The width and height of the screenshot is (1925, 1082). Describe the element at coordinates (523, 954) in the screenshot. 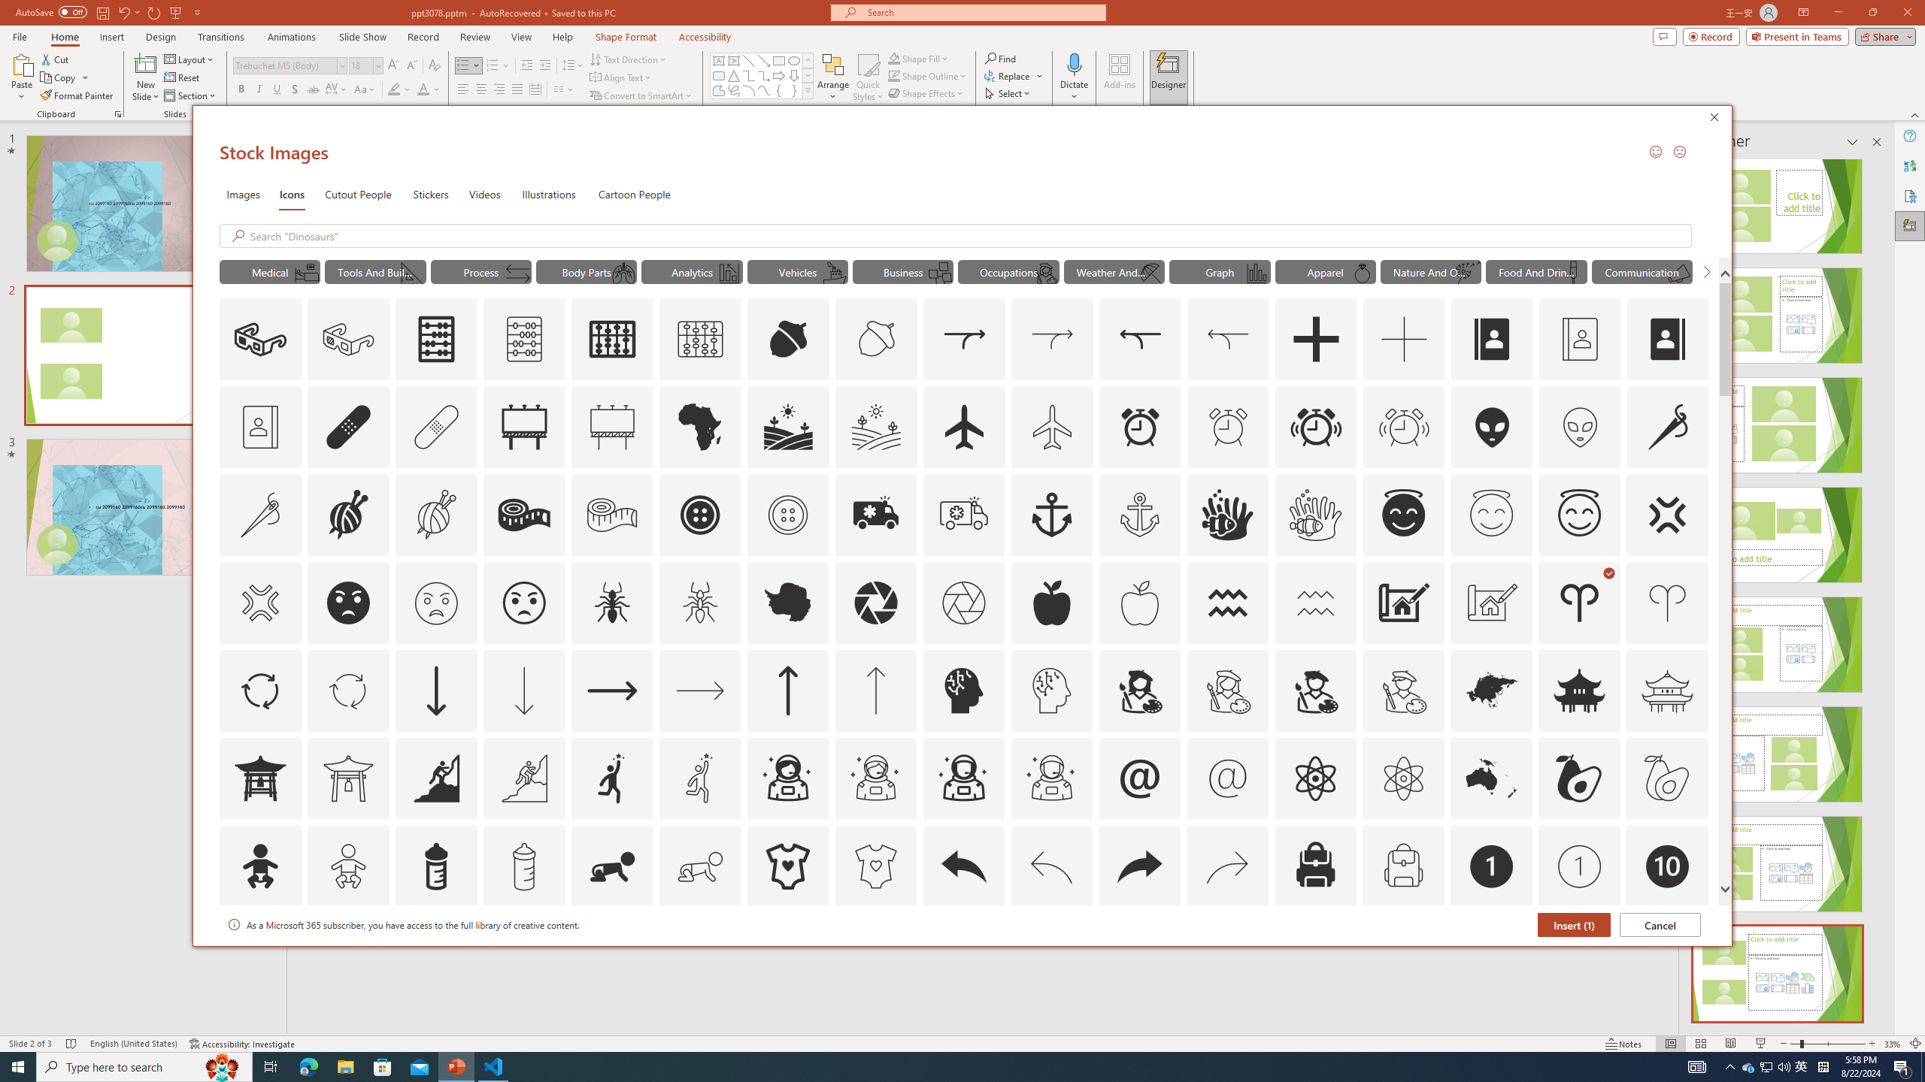

I see `AutomationID: Icons_Badge3` at that location.